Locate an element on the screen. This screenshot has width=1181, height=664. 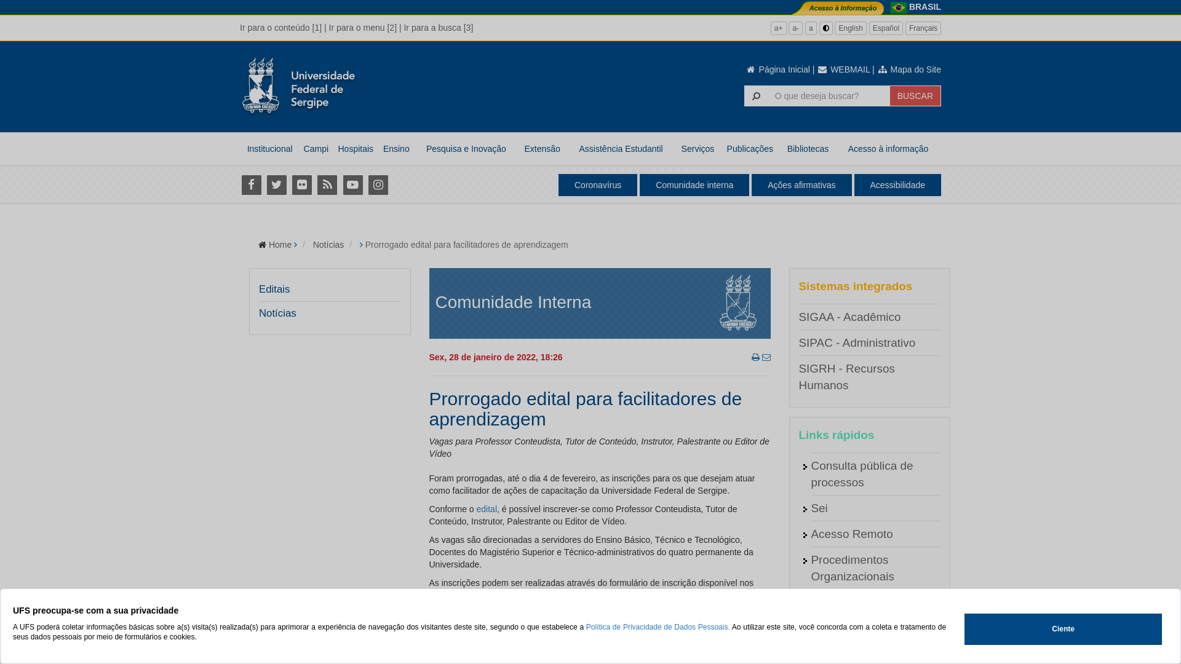
Editais is located at coordinates (274, 290).